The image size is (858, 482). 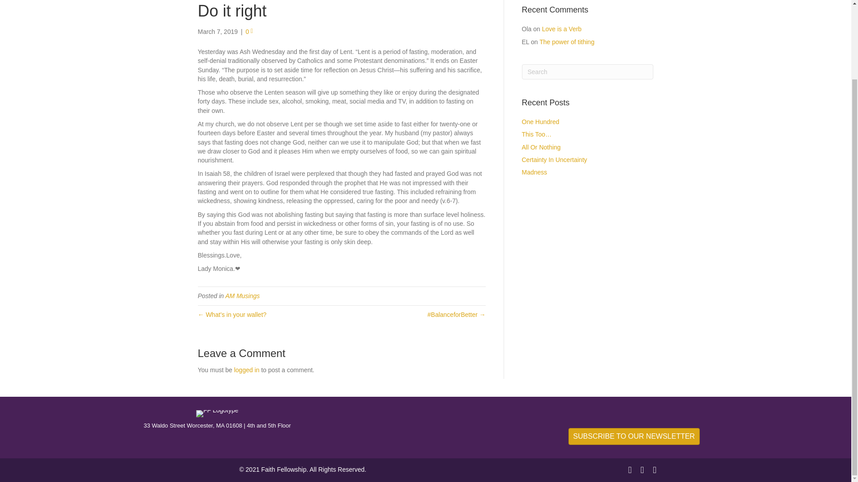 I want to click on Certainty In Uncertainty, so click(x=554, y=160).